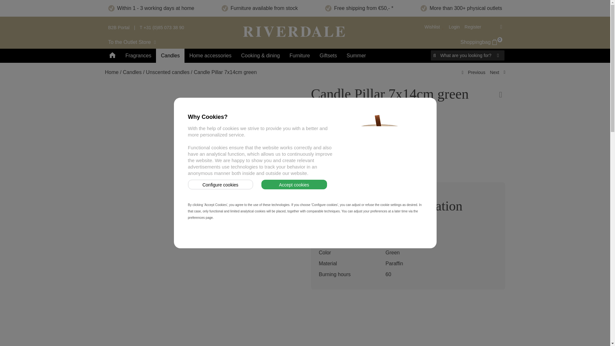 The image size is (615, 346). I want to click on Add to shoppingbag, so click(342, 156).